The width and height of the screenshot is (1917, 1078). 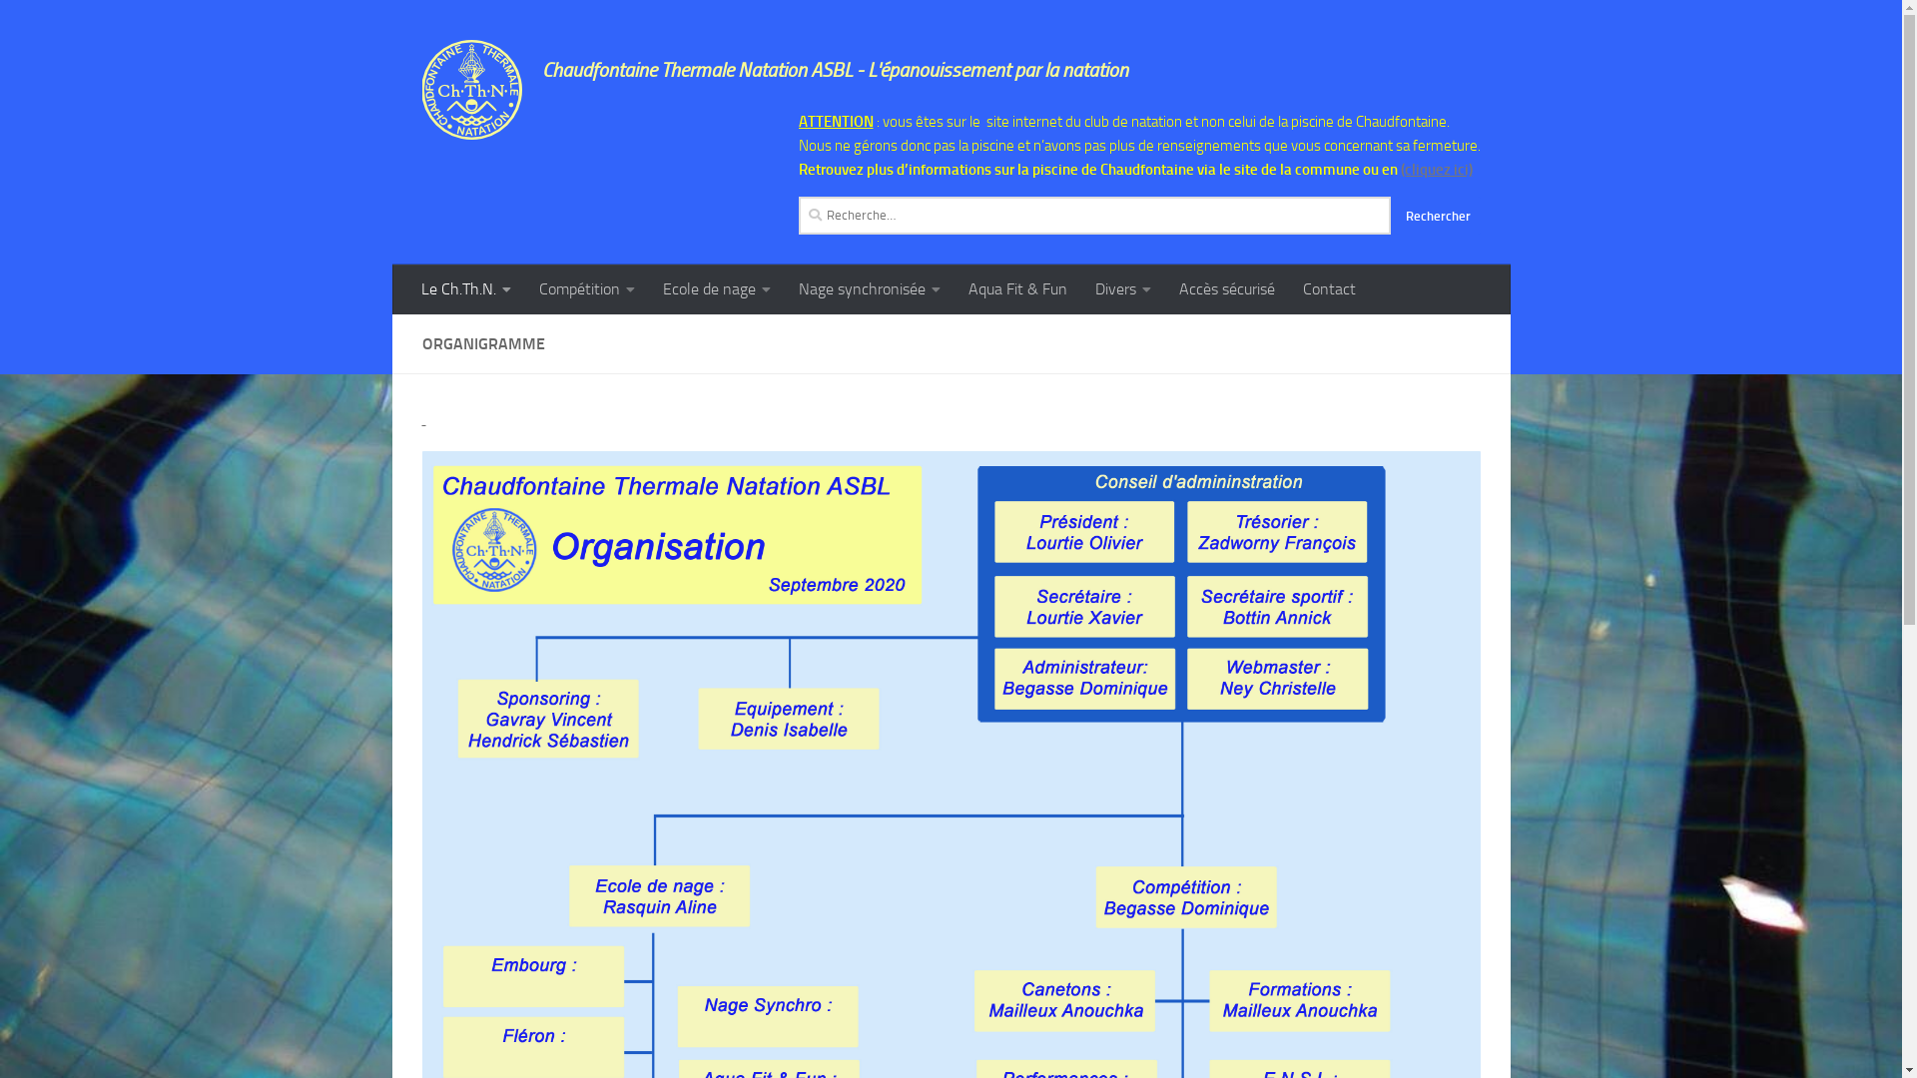 What do you see at coordinates (1018, 289) in the screenshot?
I see `Aqua Fit & Fun` at bounding box center [1018, 289].